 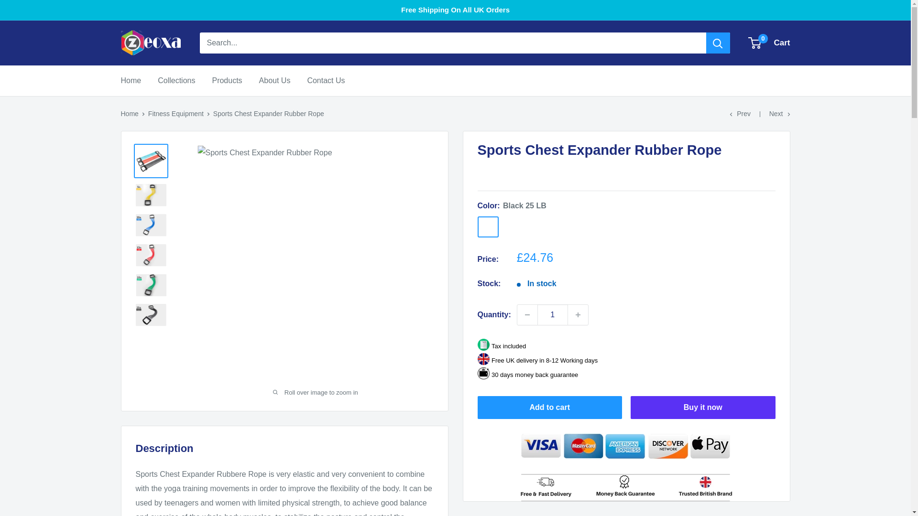 I want to click on yellow 5 LB, so click(x=740, y=114).